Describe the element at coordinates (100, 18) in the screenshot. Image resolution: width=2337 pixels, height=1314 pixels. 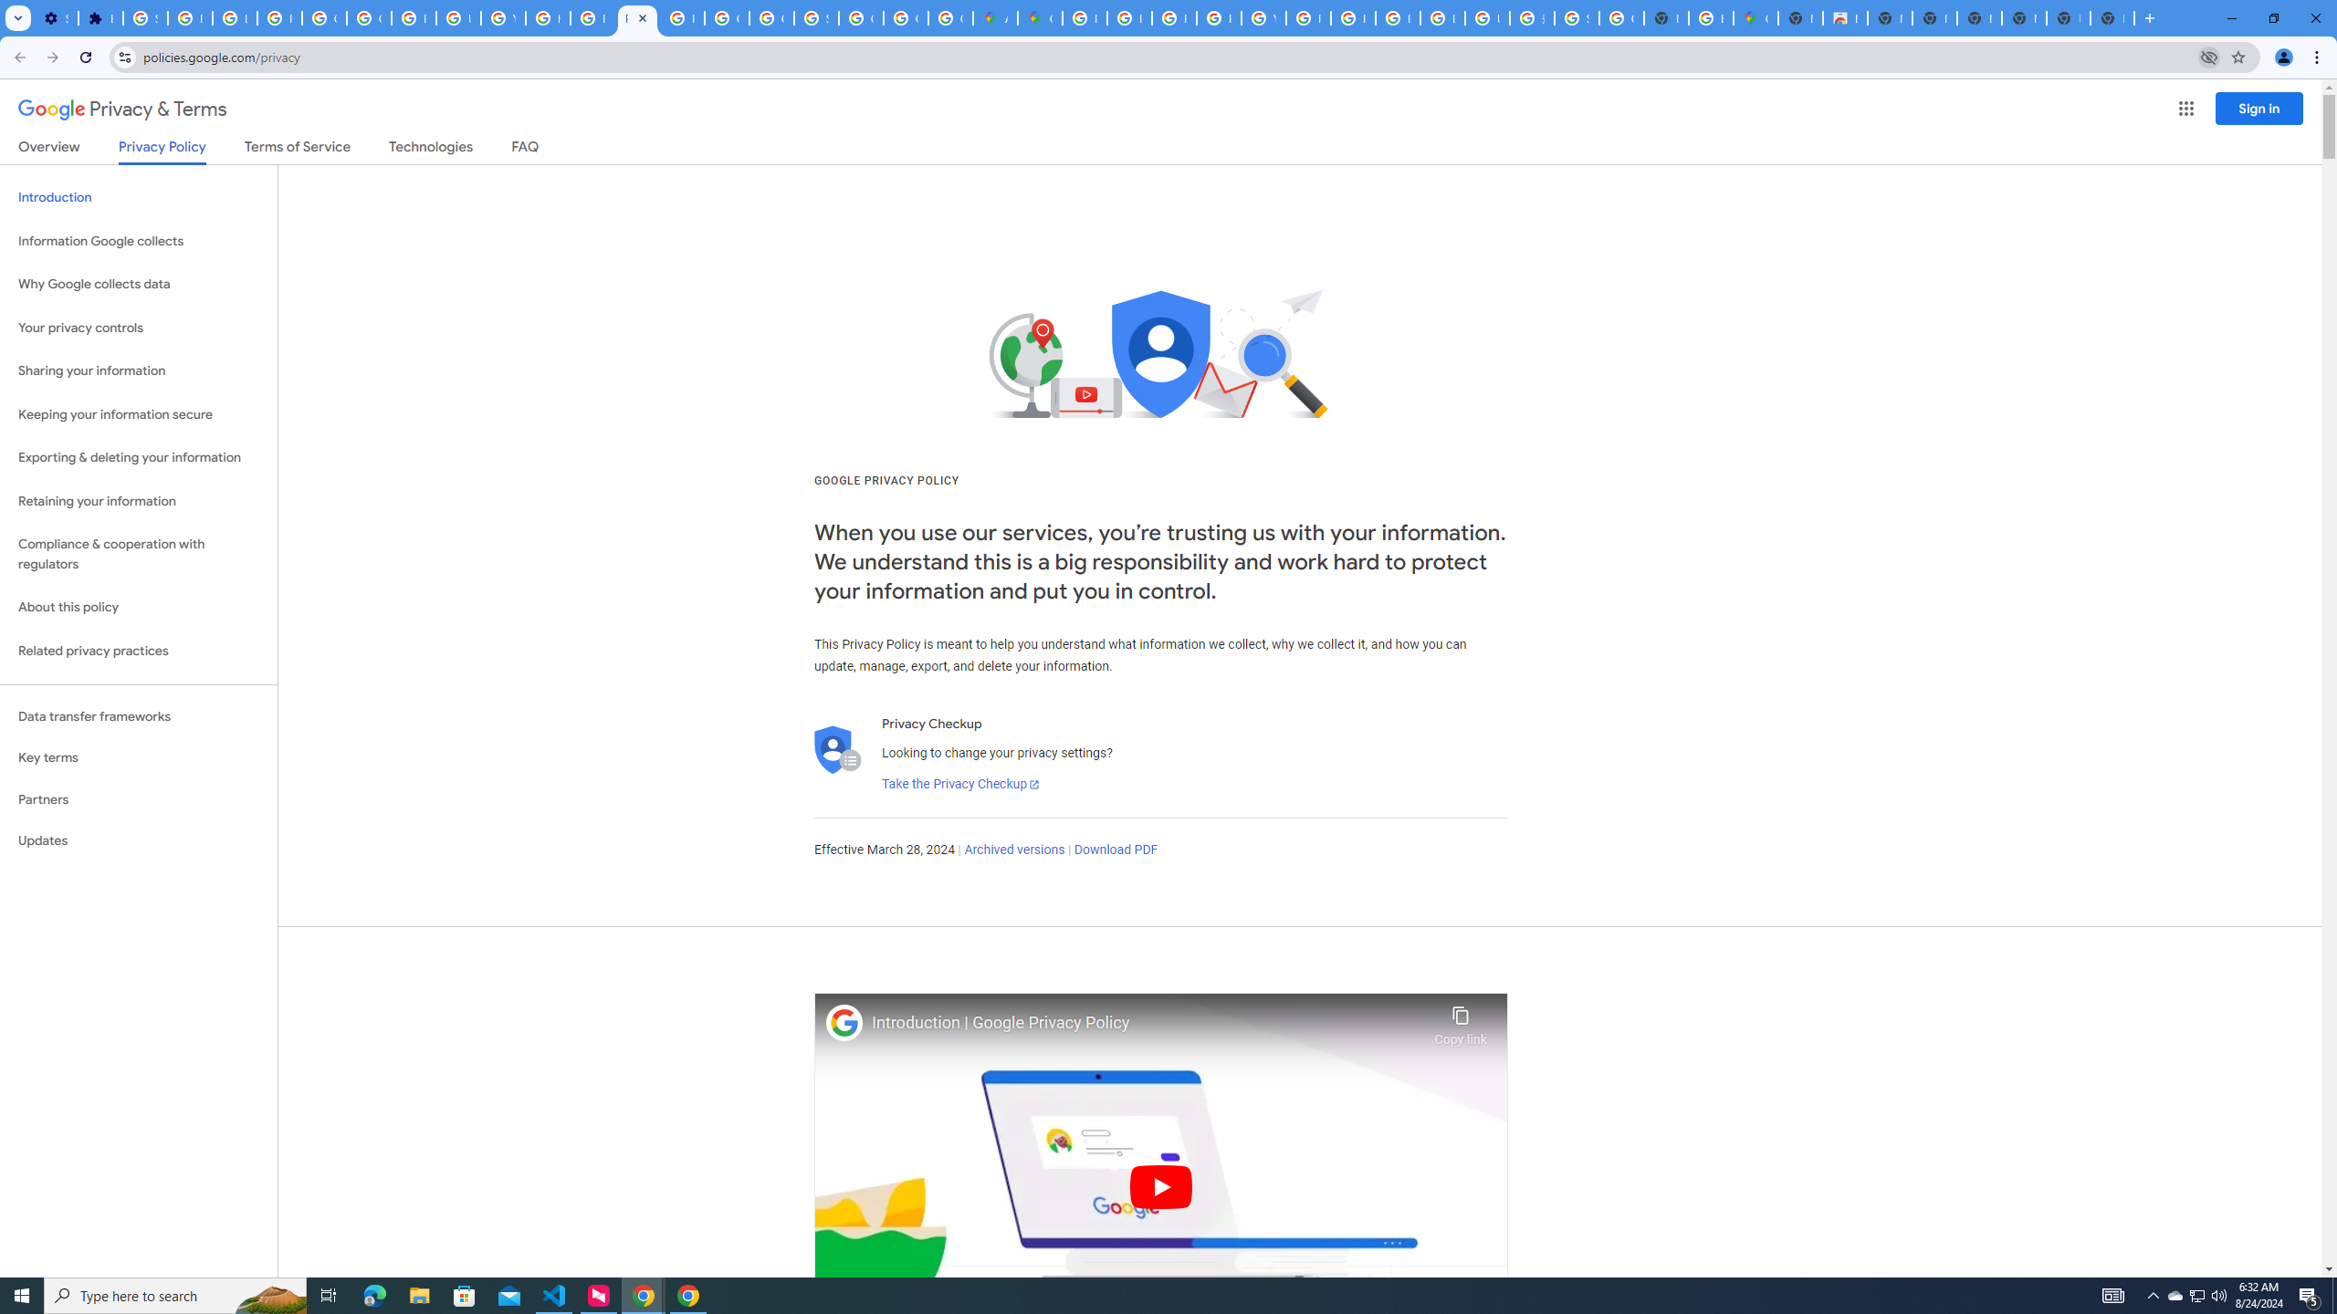
I see `Extensions` at that location.